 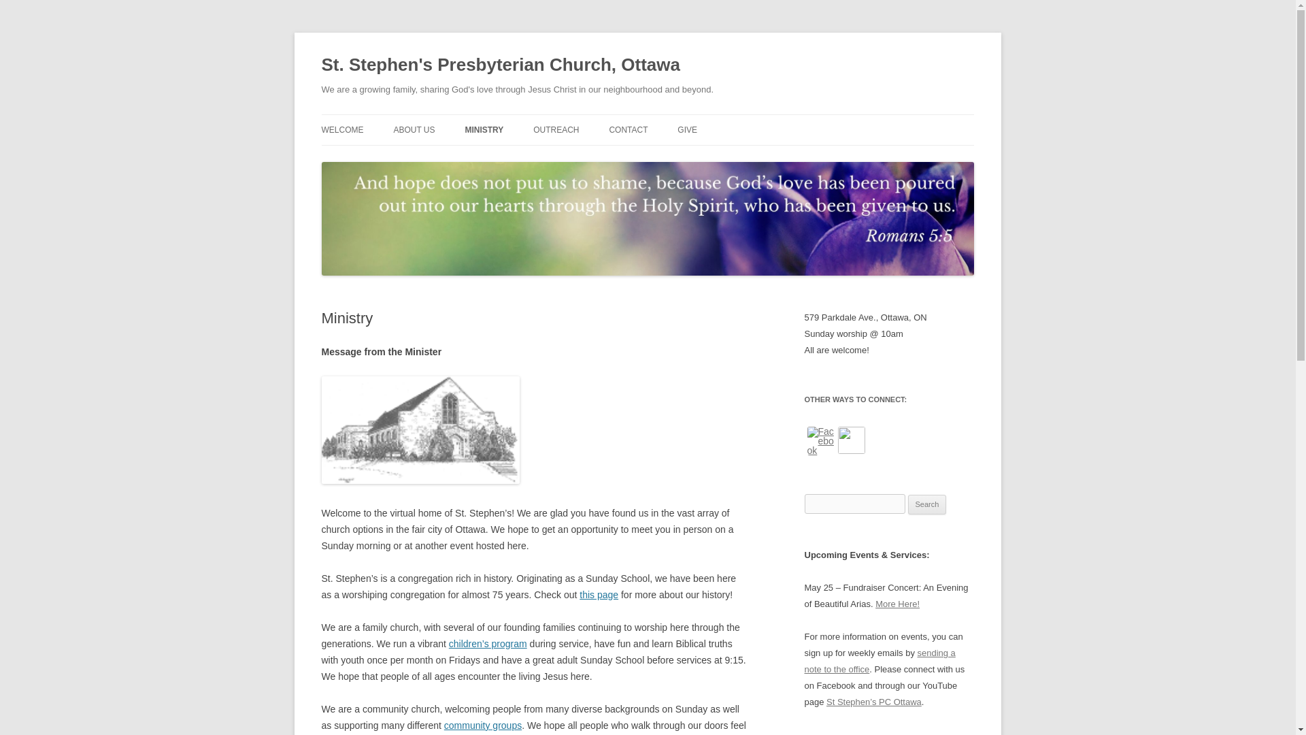 I want to click on Facebook, so click(x=820, y=441).